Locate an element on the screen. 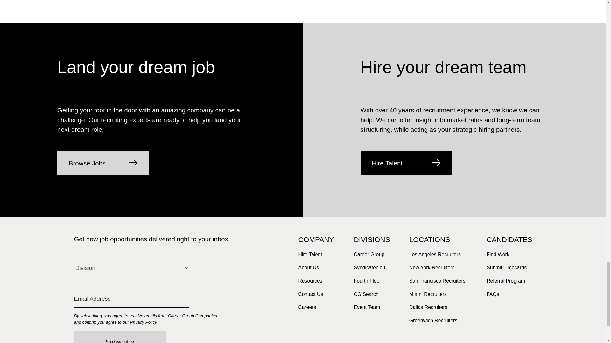  CG Search is located at coordinates (366, 294).